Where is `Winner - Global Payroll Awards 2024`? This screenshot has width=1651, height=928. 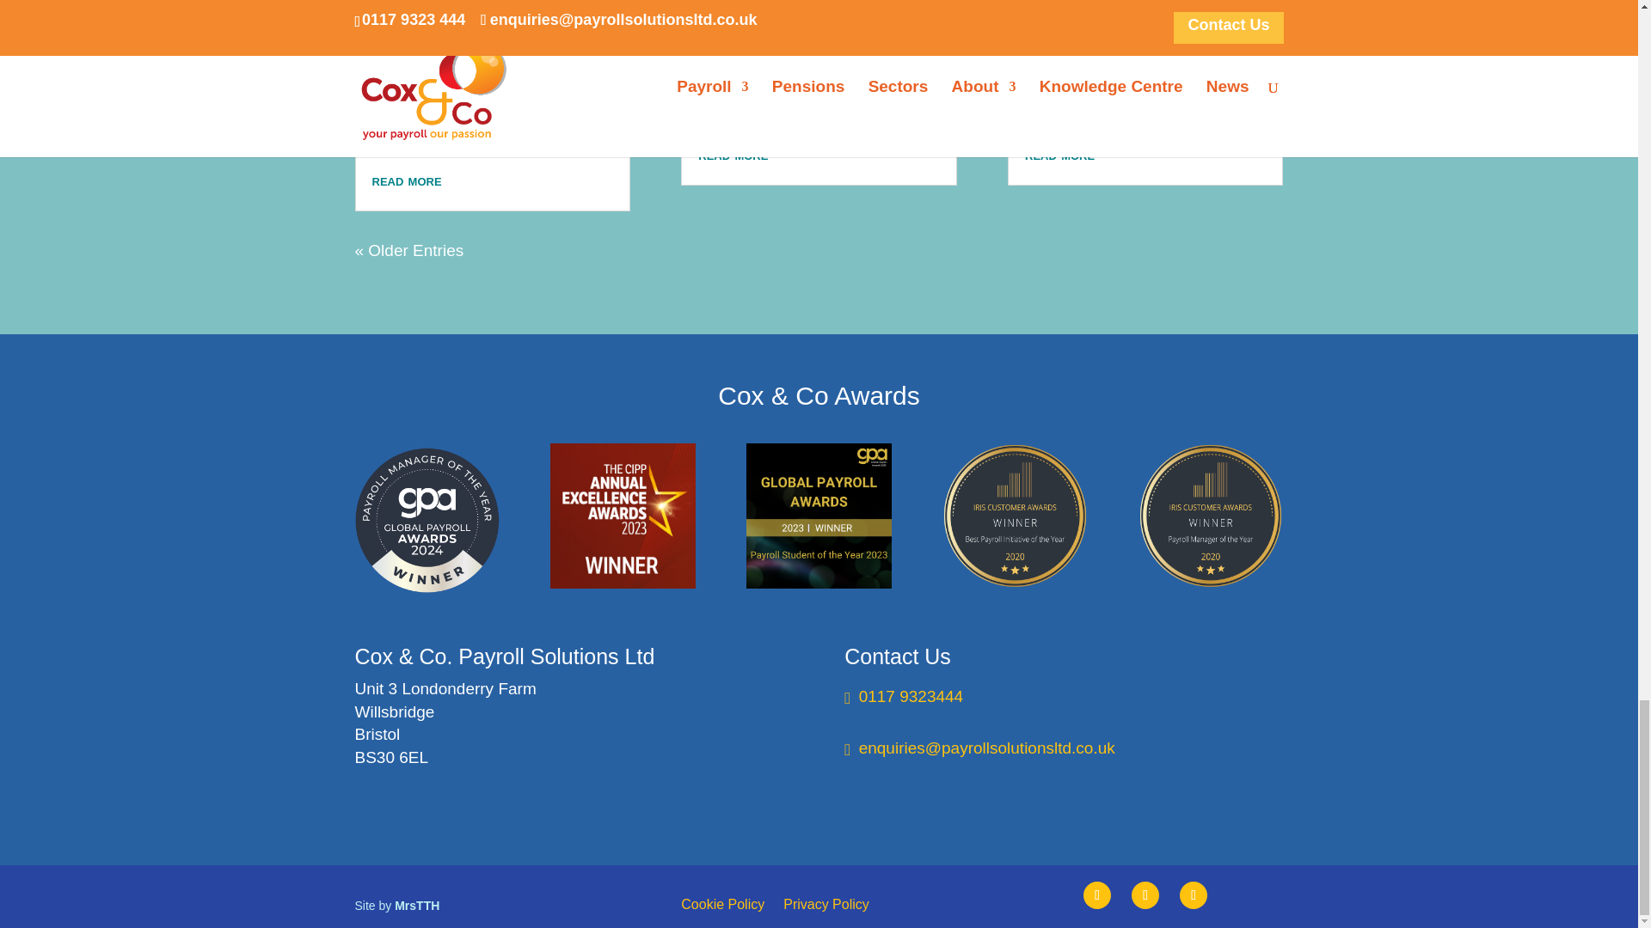
Winner - Global Payroll Awards 2024 is located at coordinates (427, 519).